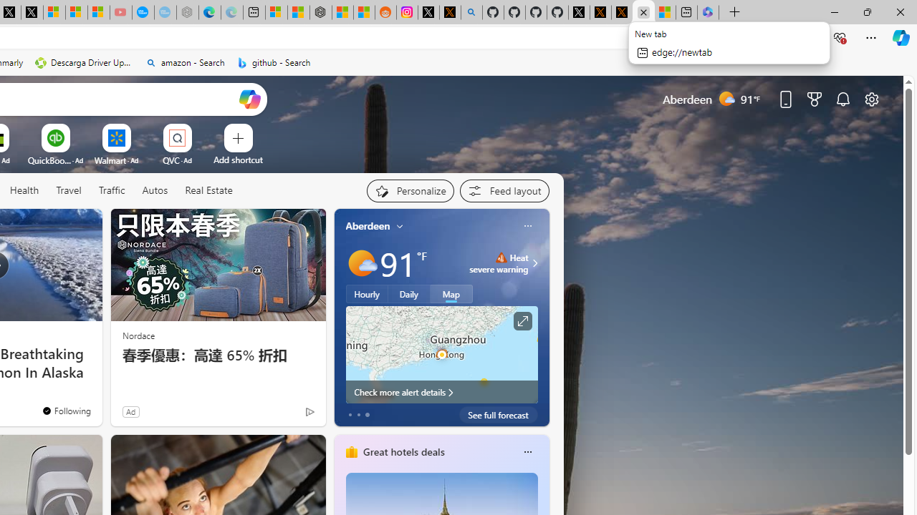 The image size is (917, 515). Describe the element at coordinates (738, 38) in the screenshot. I see `Add this page to favorites (Ctrl+D)` at that location.